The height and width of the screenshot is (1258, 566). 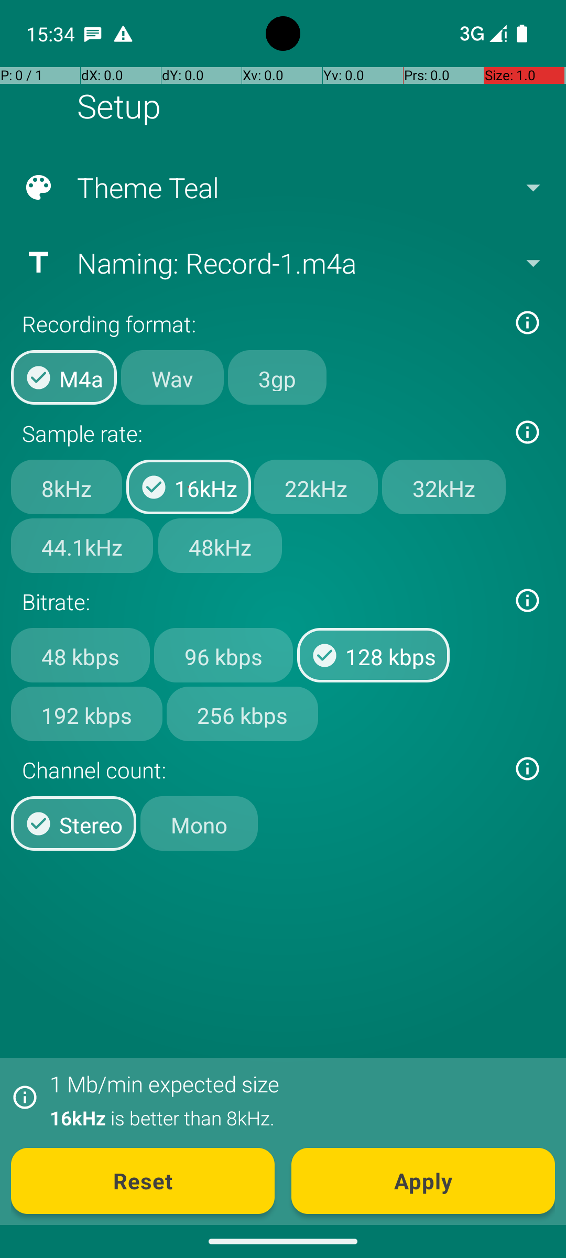 What do you see at coordinates (220, 546) in the screenshot?
I see `48kHz` at bounding box center [220, 546].